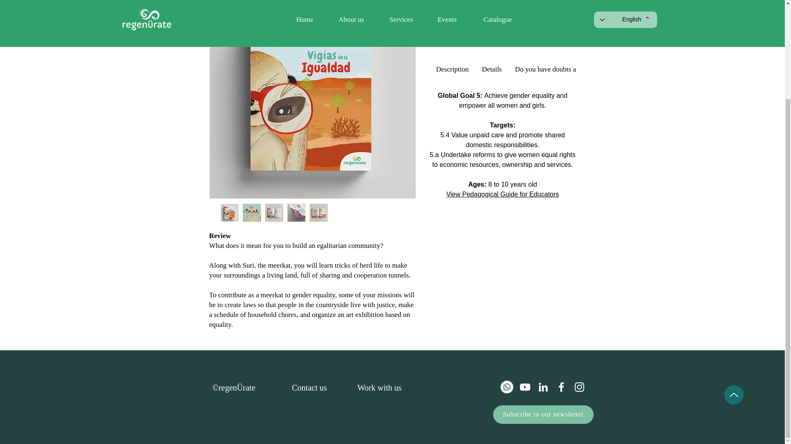 This screenshot has height=444, width=791. I want to click on Work with us, so click(379, 387).